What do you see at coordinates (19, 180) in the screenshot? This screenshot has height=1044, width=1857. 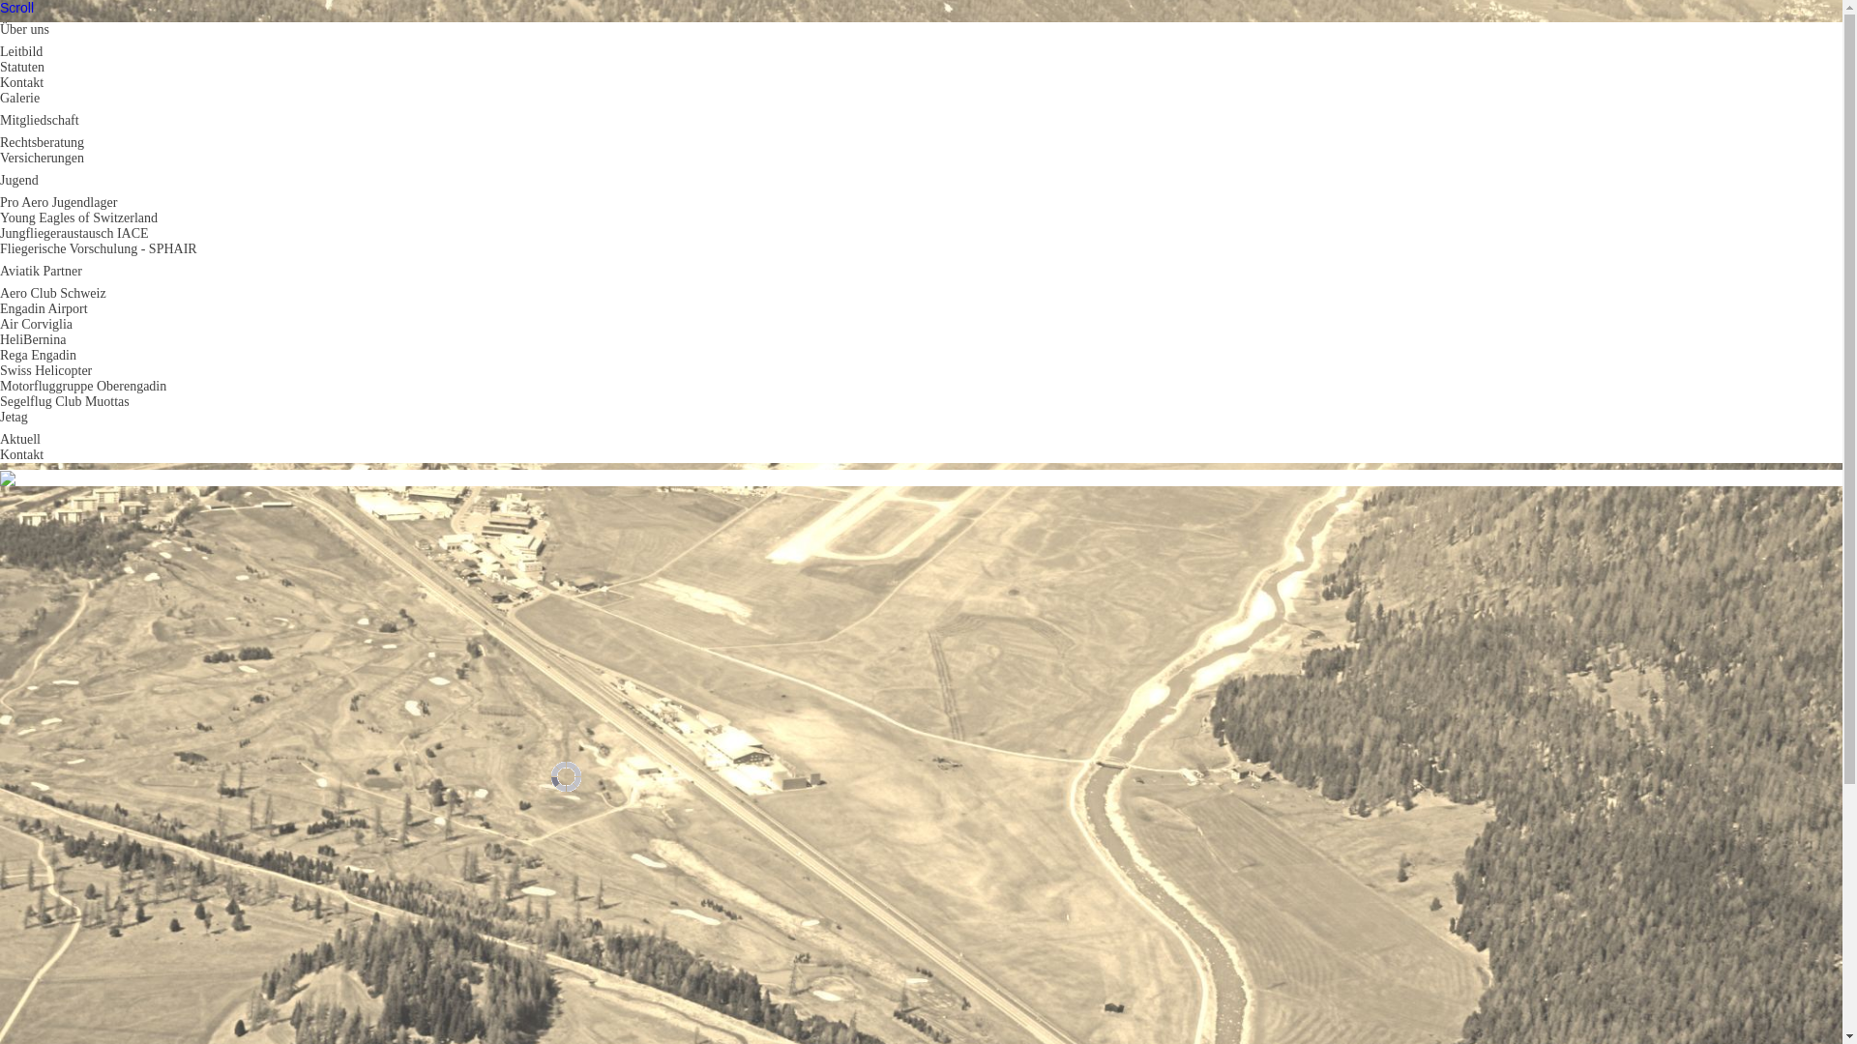 I see `Jugend` at bounding box center [19, 180].